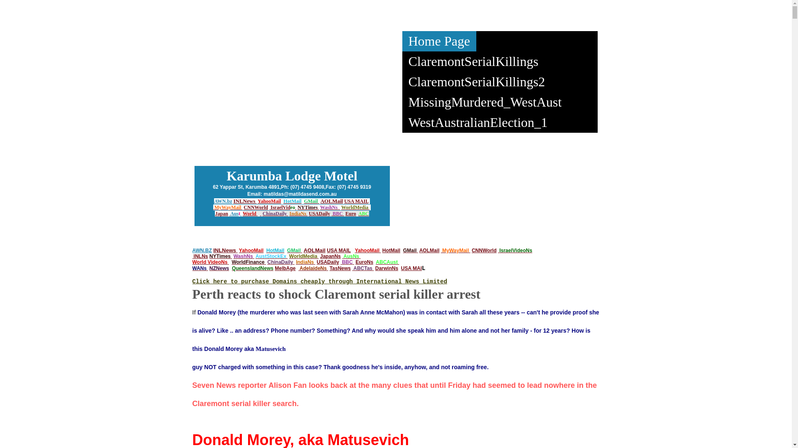  Describe the element at coordinates (363, 268) in the screenshot. I see `ABCTas` at that location.